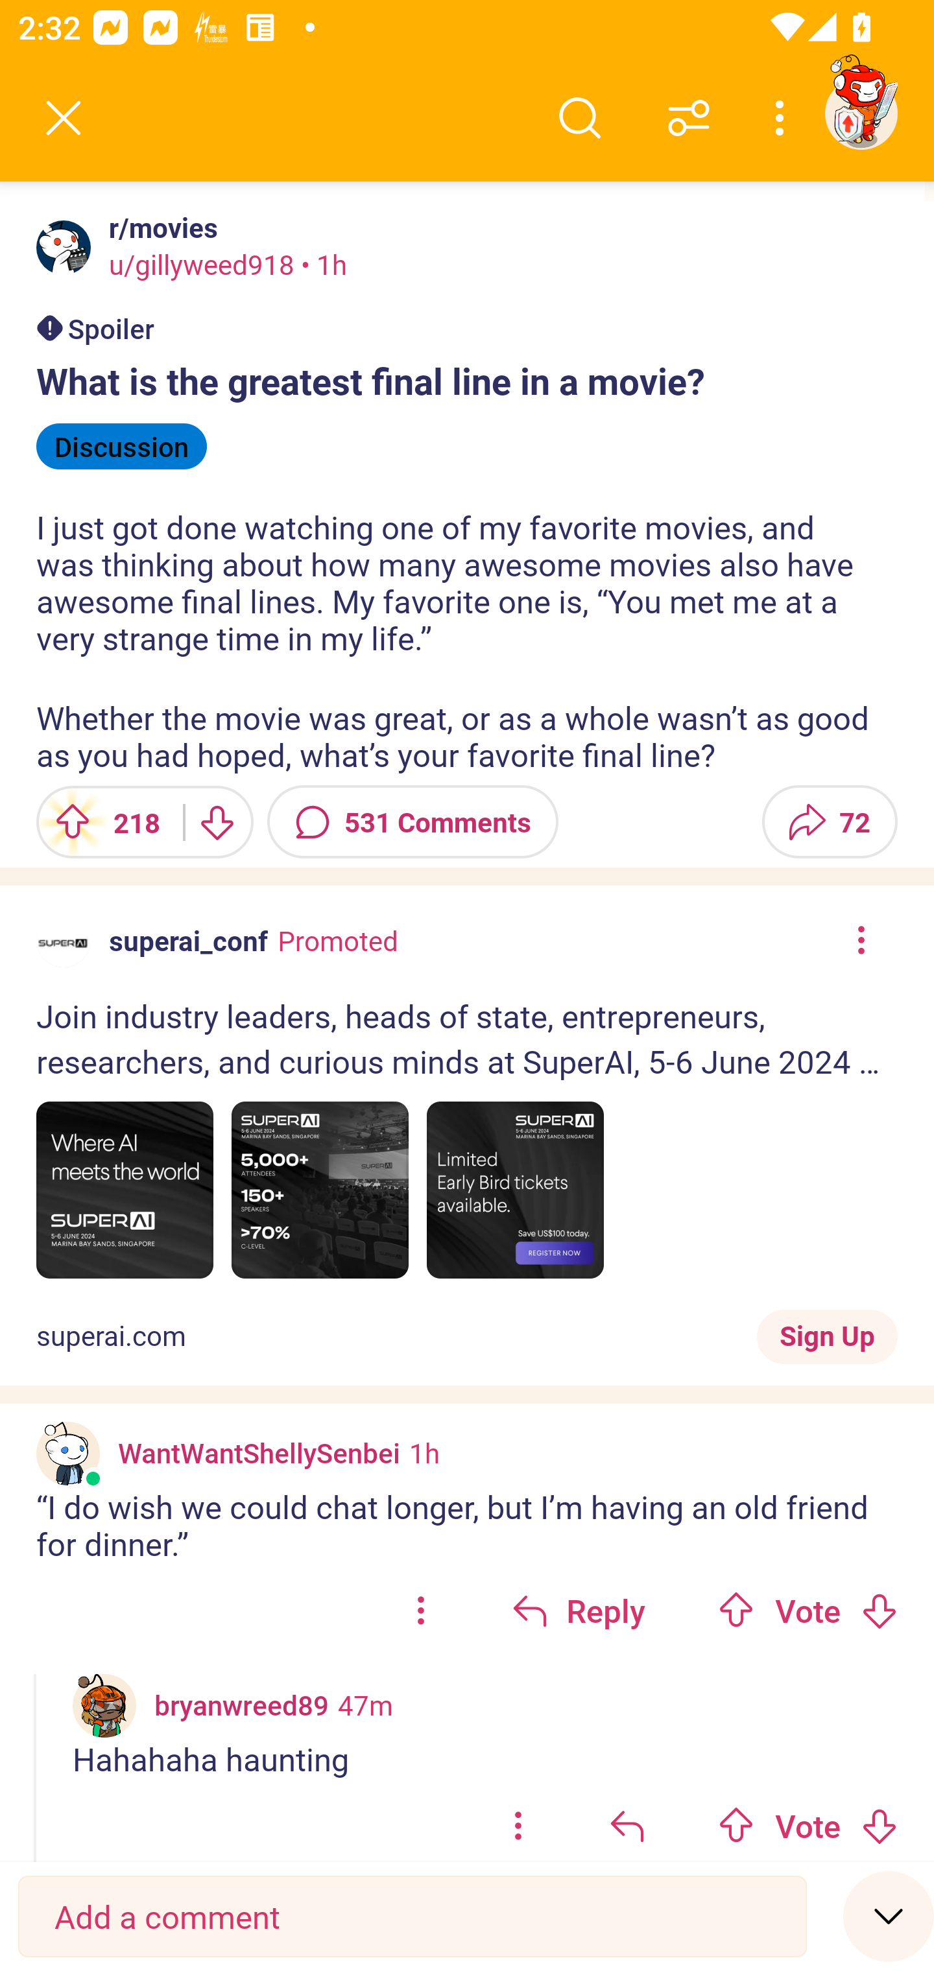 Image resolution: width=934 pixels, height=1971 pixels. Describe the element at coordinates (122, 446) in the screenshot. I see `Discussion` at that location.